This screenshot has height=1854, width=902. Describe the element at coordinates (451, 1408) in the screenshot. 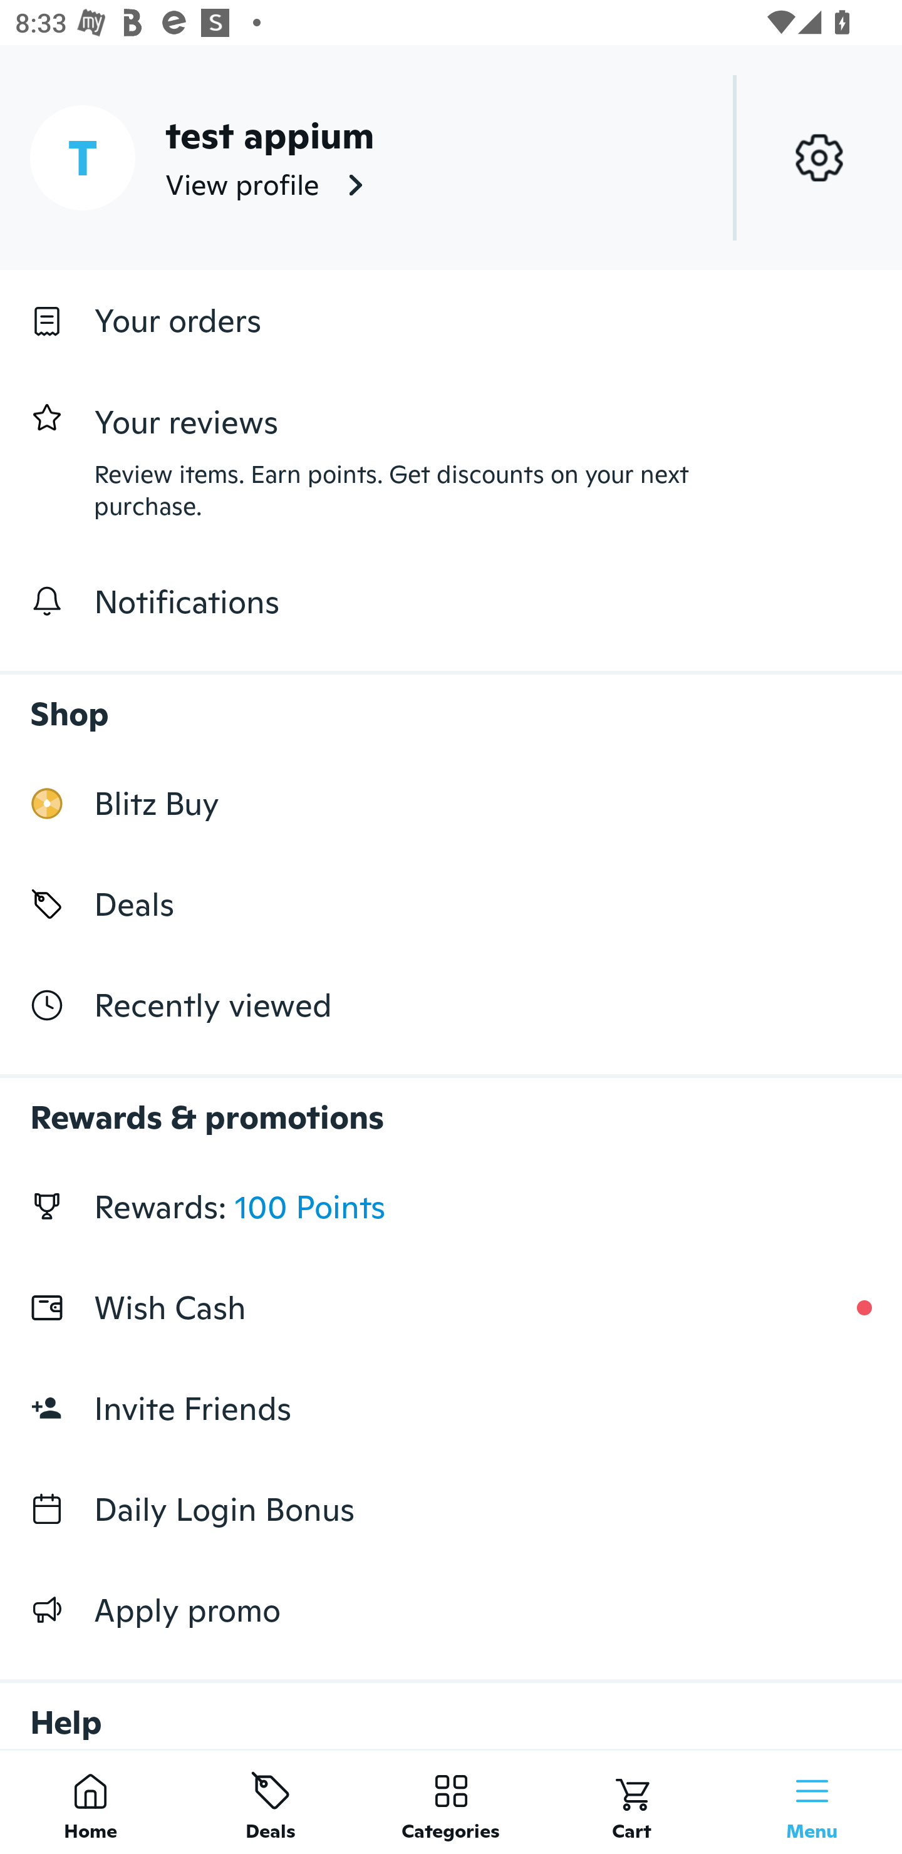

I see `Invite Friends` at that location.